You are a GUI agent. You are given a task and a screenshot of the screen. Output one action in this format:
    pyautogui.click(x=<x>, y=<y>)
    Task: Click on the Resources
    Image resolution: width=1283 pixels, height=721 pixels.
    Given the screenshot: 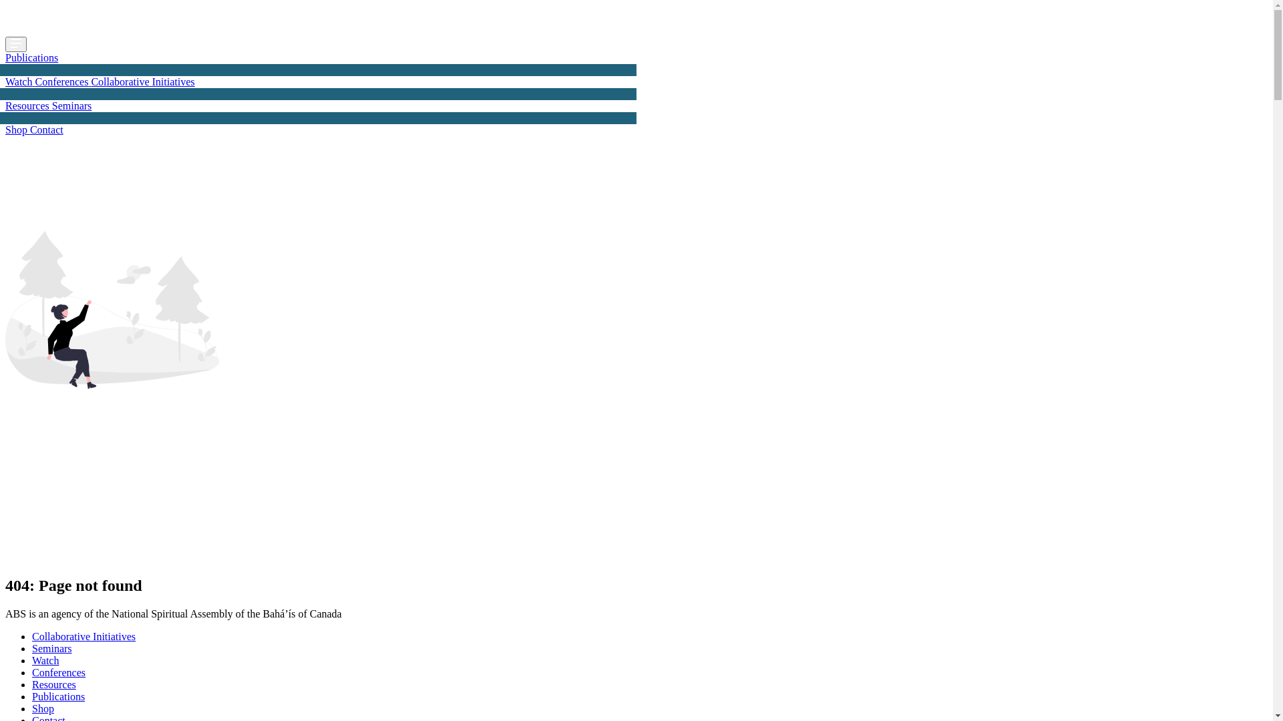 What is the action you would take?
    pyautogui.click(x=54, y=685)
    